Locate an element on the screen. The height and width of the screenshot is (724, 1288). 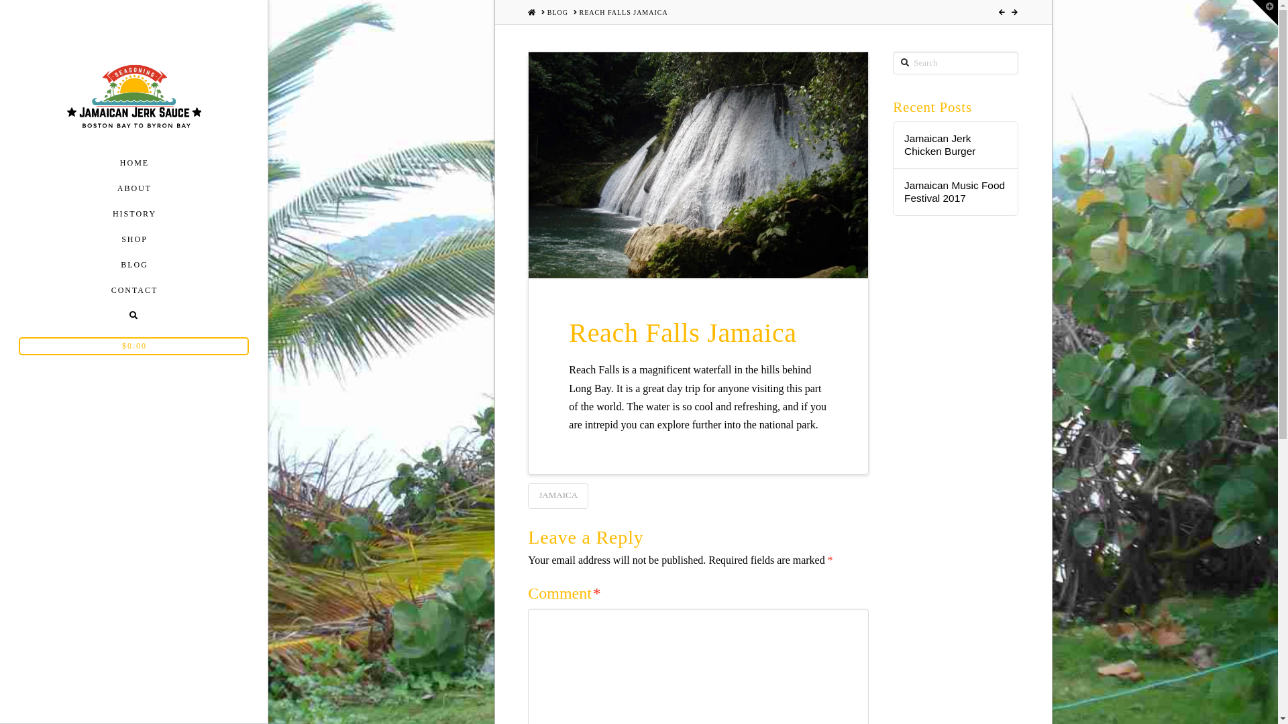
BLOG is located at coordinates (558, 13).